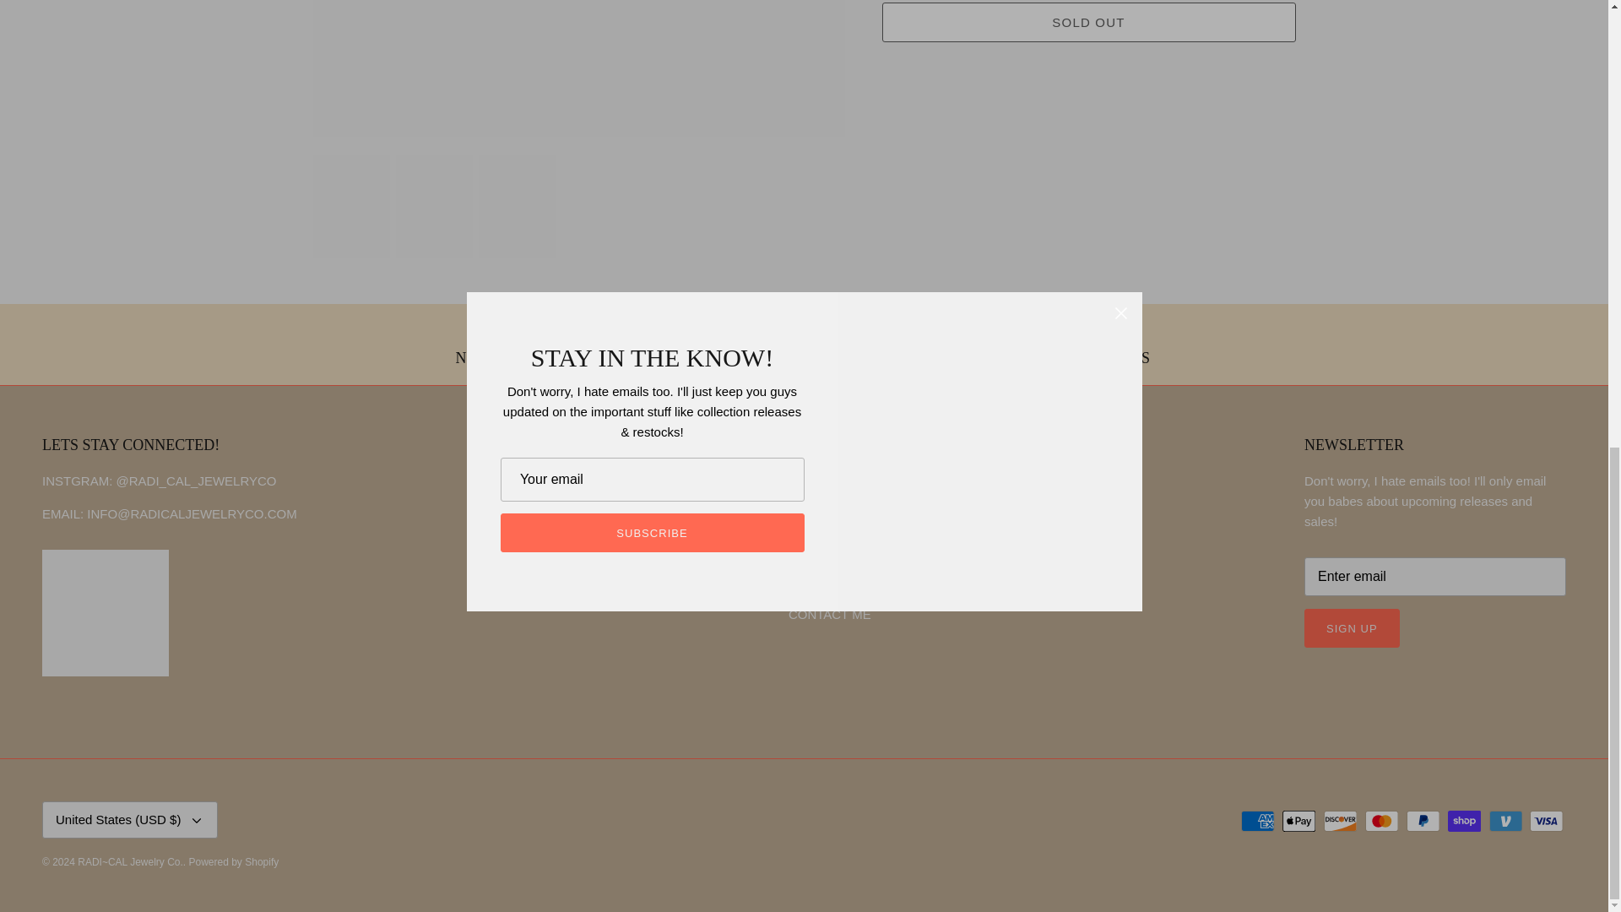 The height and width of the screenshot is (912, 1621). I want to click on Discover, so click(1341, 821).